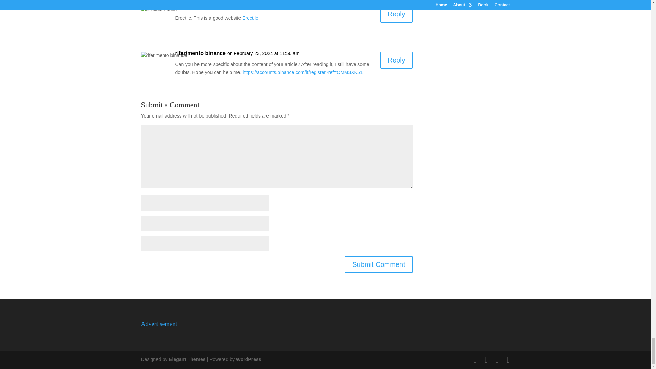  What do you see at coordinates (187, 359) in the screenshot?
I see `Premium WordPress Themes` at bounding box center [187, 359].